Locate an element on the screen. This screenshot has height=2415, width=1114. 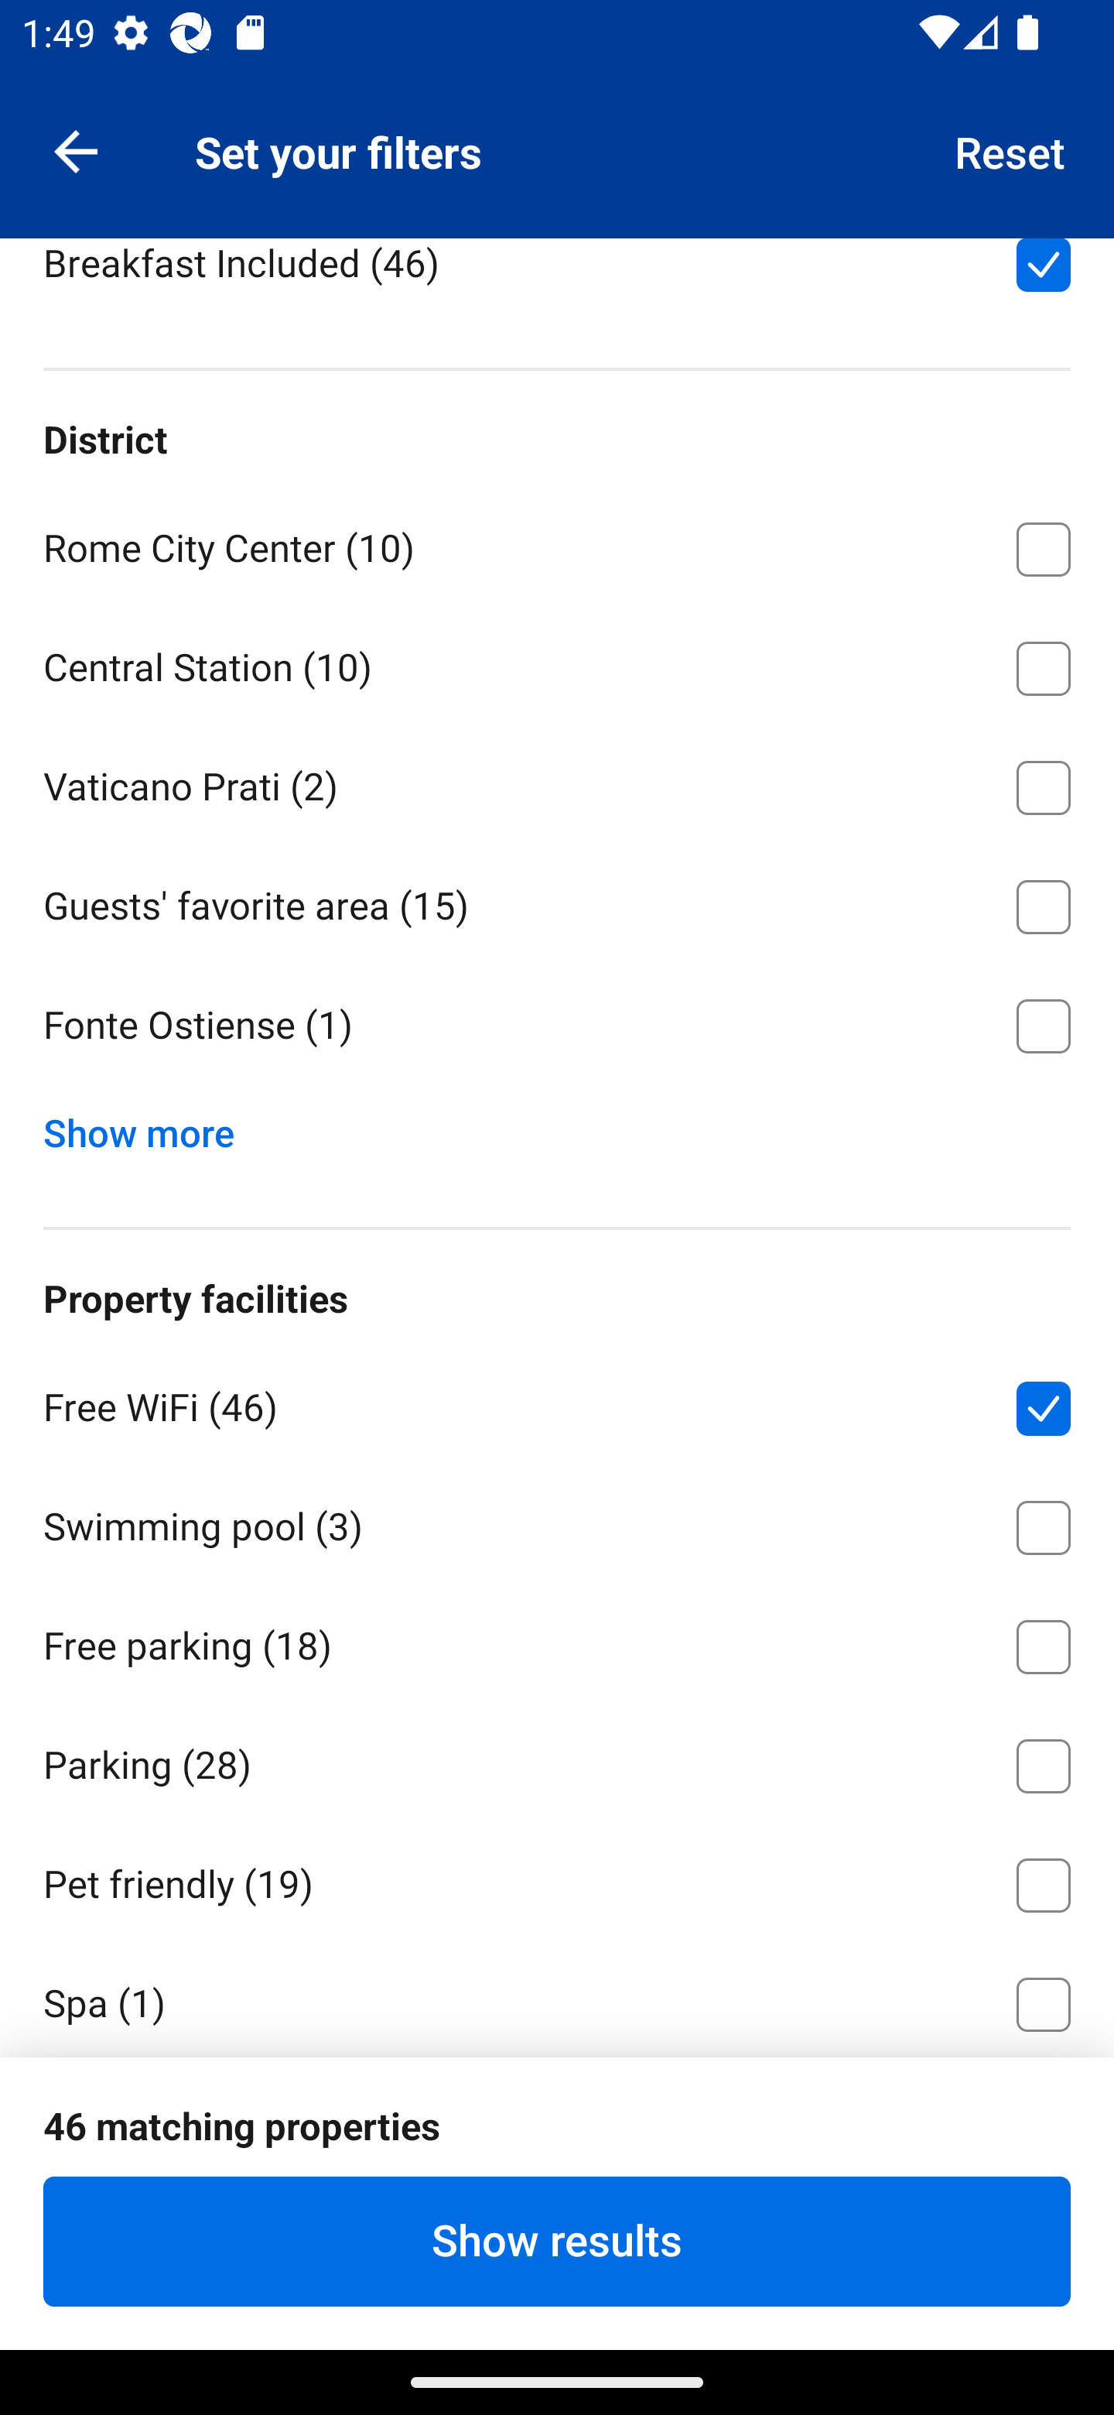
Central Station ⁦(10) is located at coordinates (557, 663).